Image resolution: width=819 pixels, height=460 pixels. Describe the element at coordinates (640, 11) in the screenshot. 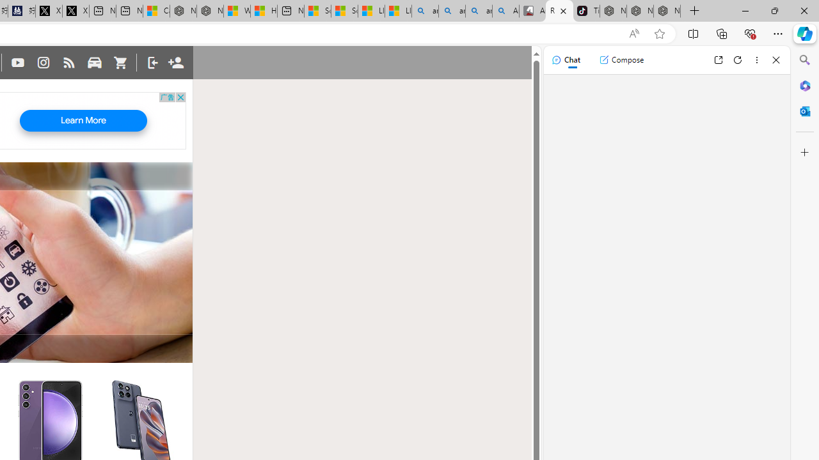

I see `Nordace Siena Pro 15 Backpack` at that location.